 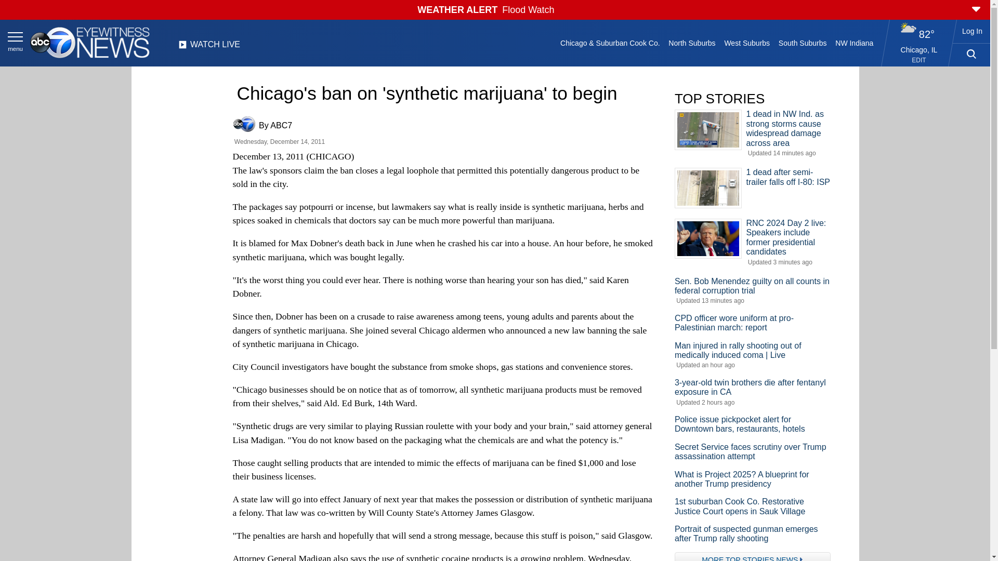 I want to click on North Suburbs, so click(x=692, y=43).